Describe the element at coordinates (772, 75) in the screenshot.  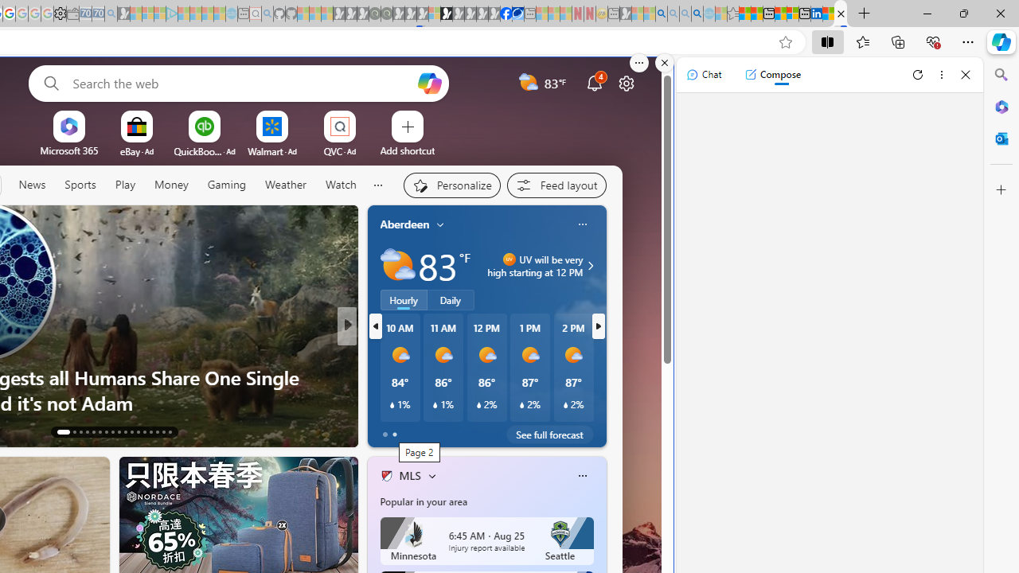
I see `Compose` at that location.